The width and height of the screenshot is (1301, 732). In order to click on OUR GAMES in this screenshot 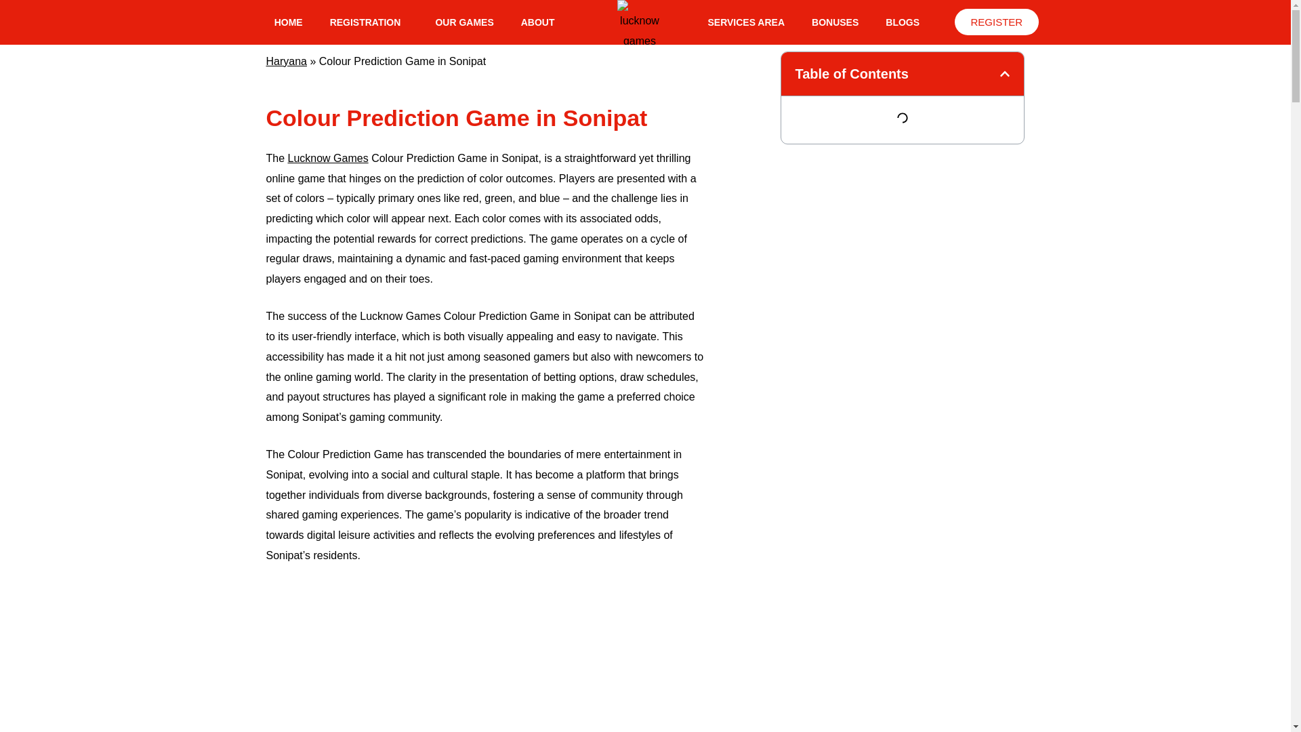, I will do `click(464, 22)`.